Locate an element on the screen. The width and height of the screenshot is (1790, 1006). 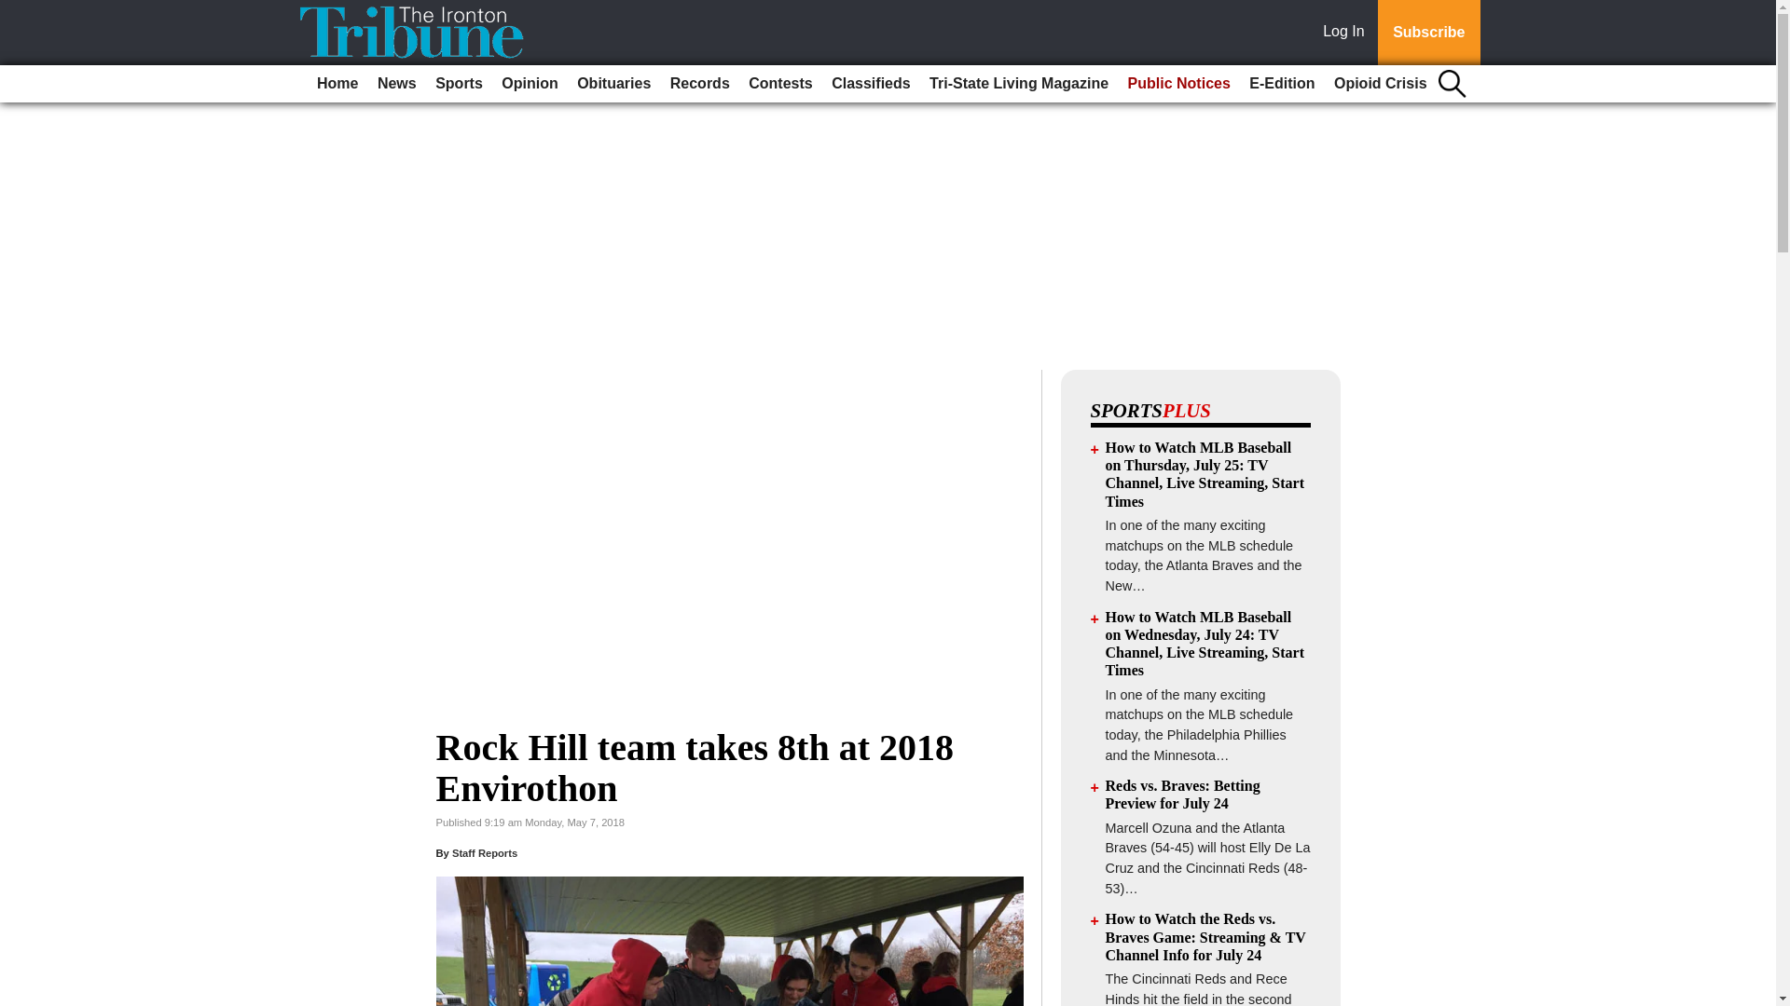
Contests is located at coordinates (779, 84).